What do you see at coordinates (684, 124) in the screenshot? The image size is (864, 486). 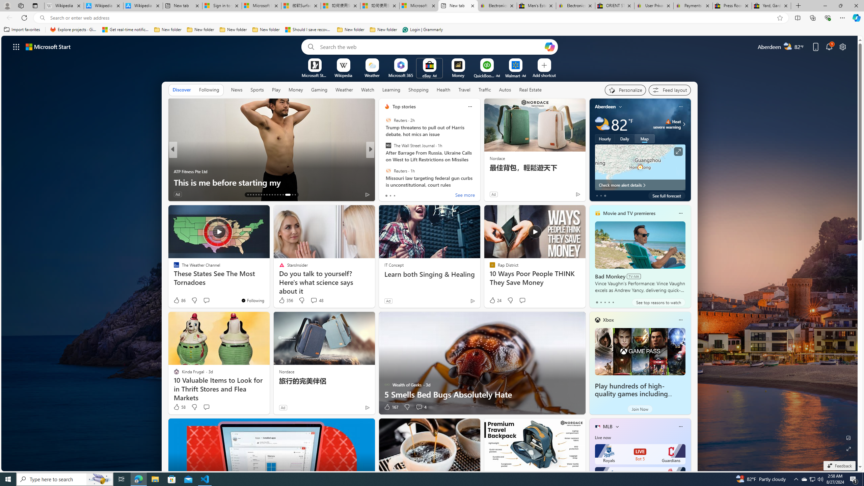 I see `Class: weather-arrow-glyph` at bounding box center [684, 124].